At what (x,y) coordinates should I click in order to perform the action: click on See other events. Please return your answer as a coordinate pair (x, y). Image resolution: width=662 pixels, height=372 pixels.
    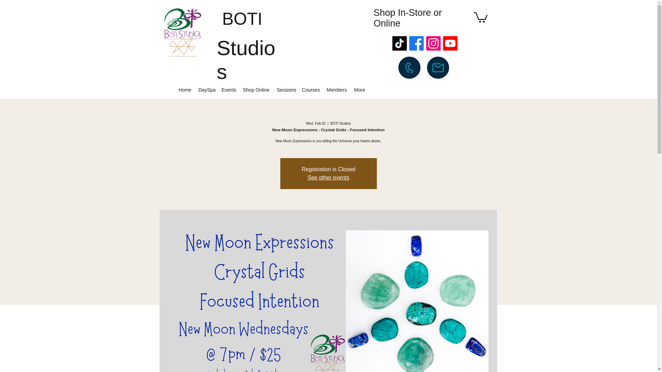
    Looking at the image, I should click on (328, 177).